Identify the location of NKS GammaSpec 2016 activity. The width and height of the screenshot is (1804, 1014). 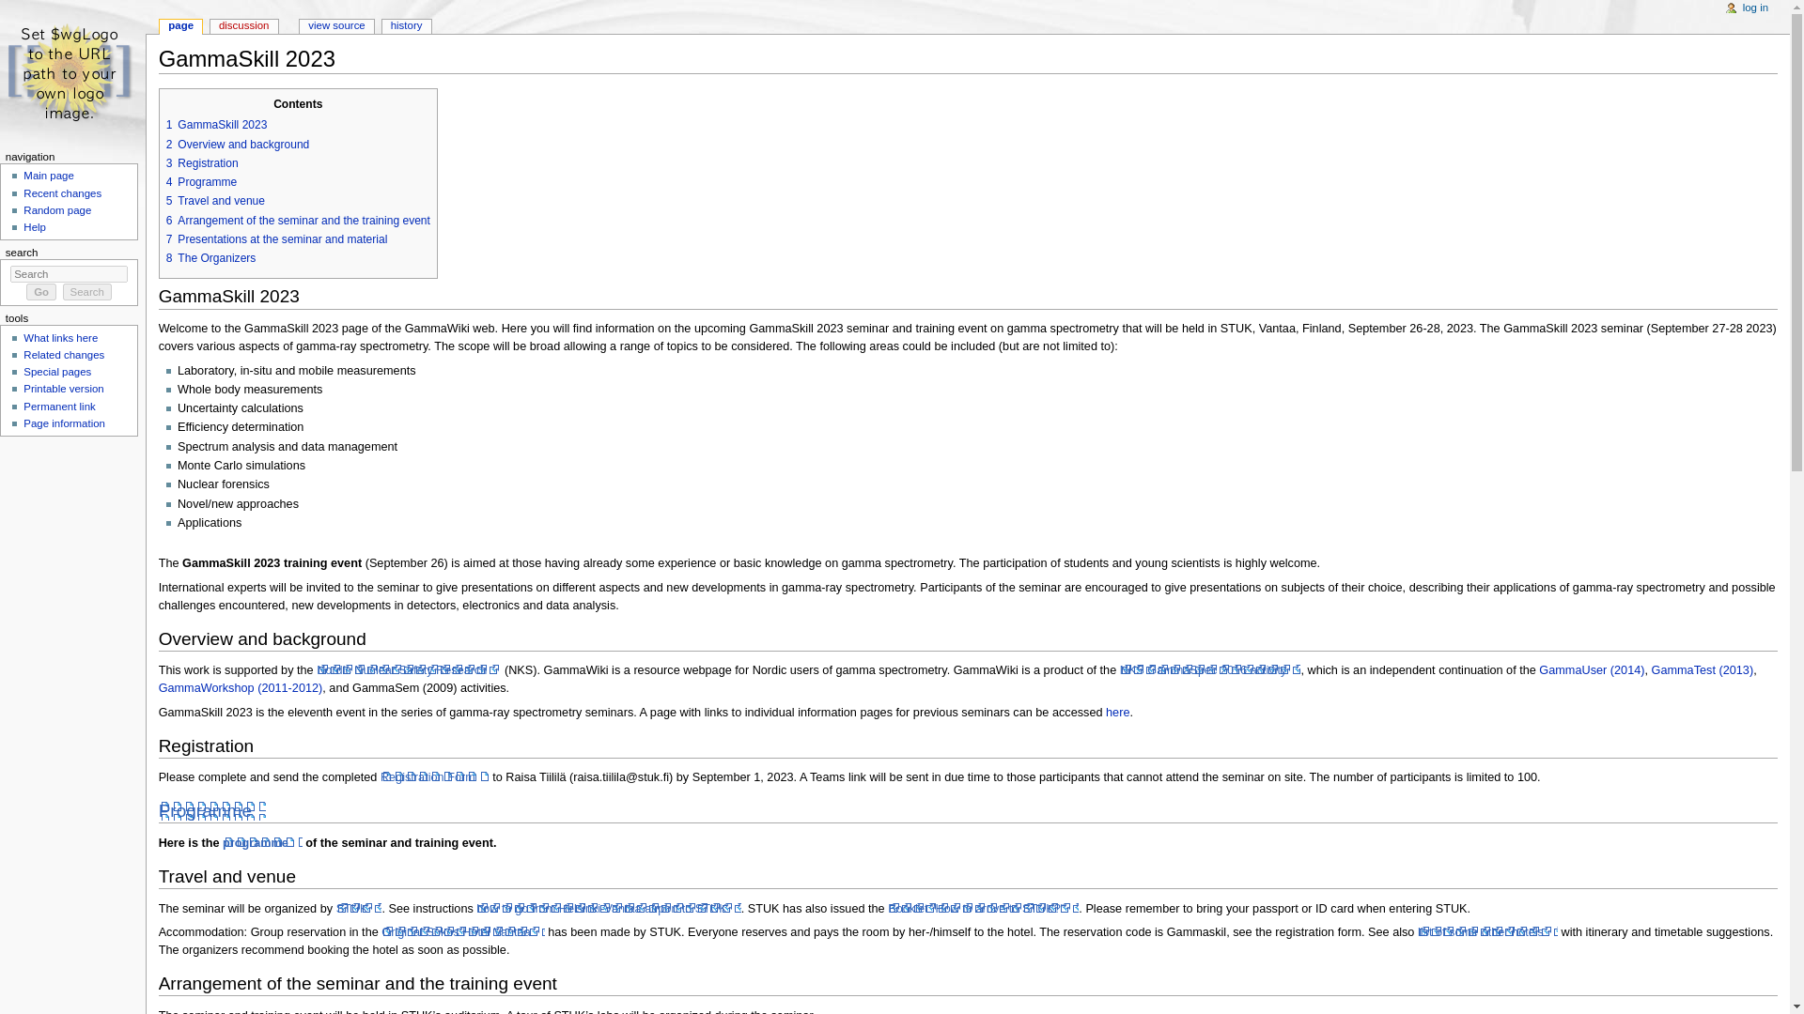
(1210, 670).